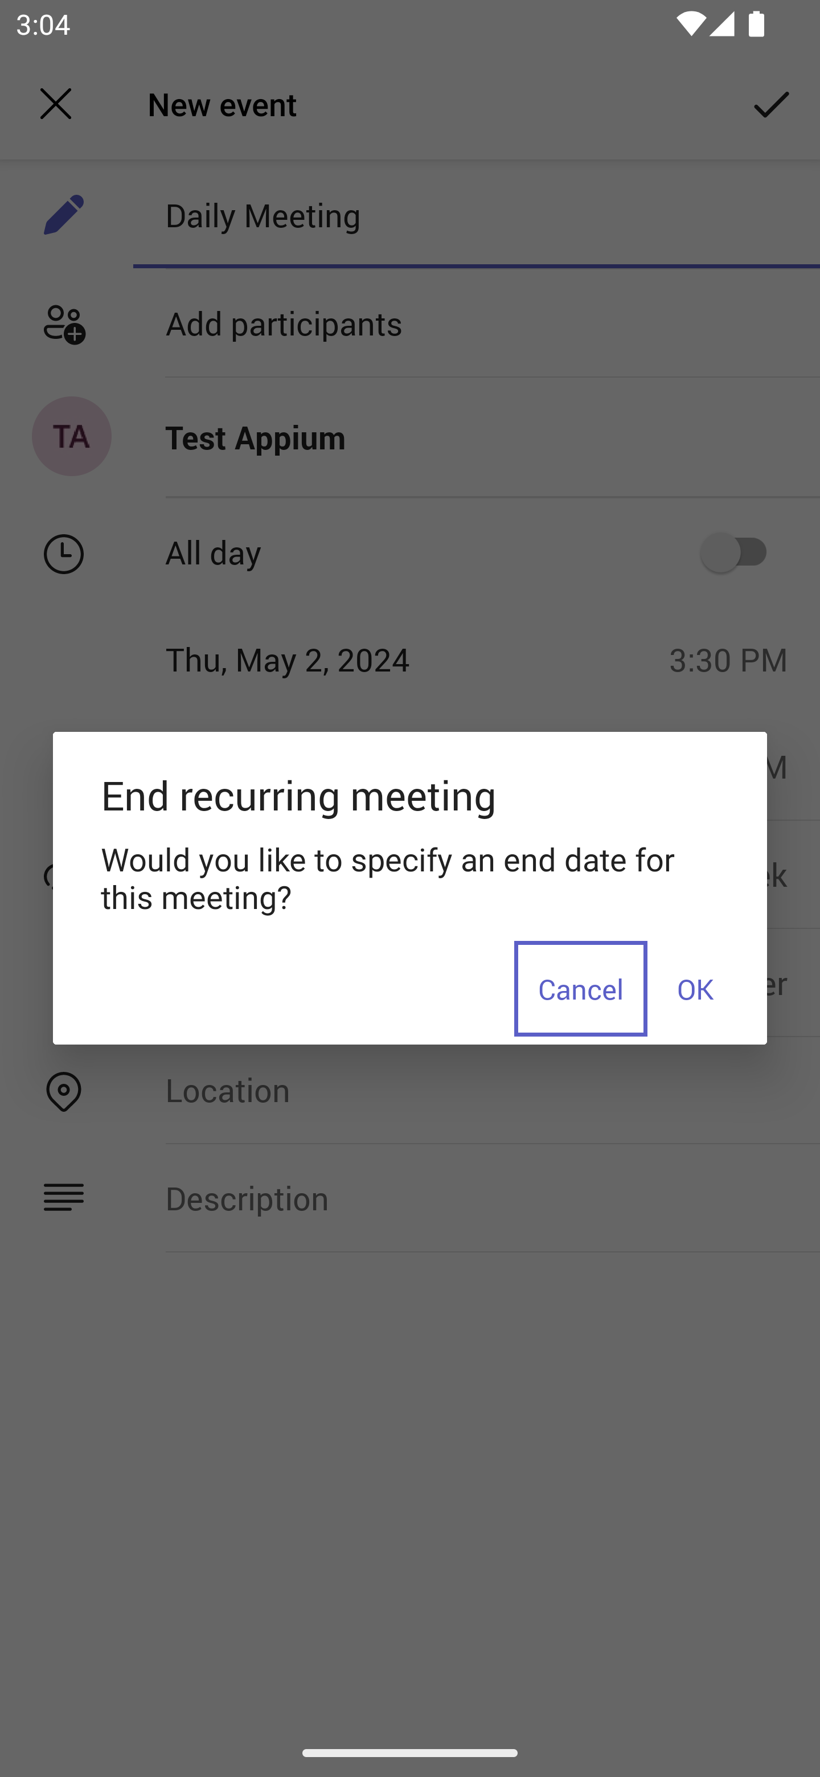  I want to click on Cancel, so click(581, 988).